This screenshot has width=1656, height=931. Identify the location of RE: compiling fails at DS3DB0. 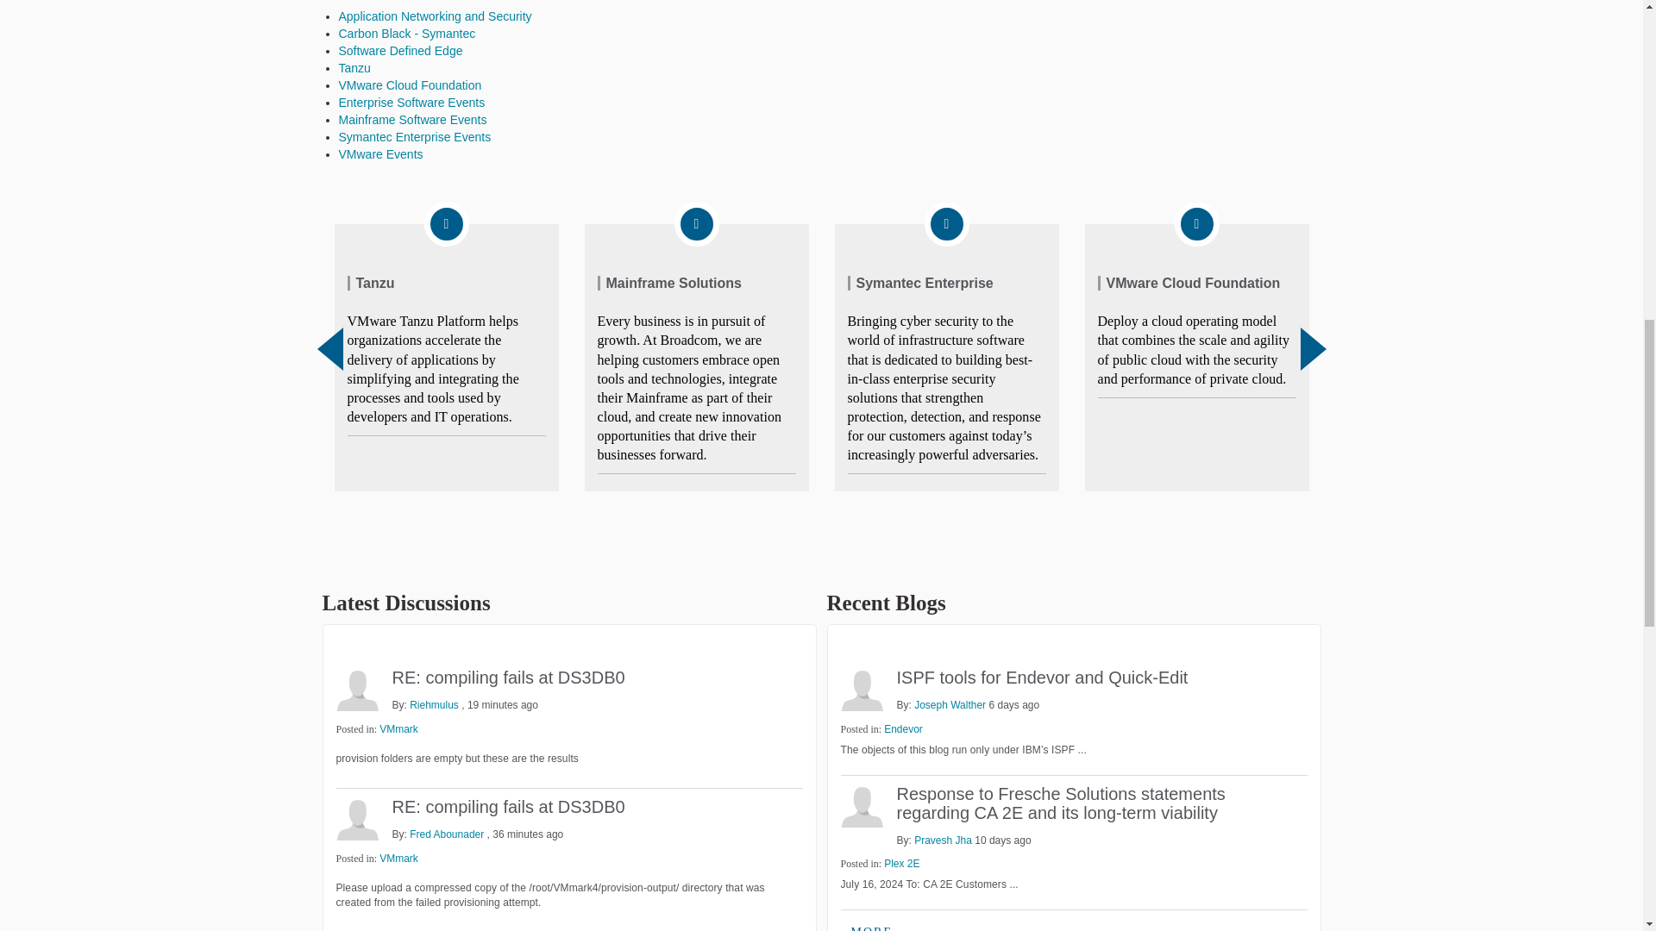
(507, 678).